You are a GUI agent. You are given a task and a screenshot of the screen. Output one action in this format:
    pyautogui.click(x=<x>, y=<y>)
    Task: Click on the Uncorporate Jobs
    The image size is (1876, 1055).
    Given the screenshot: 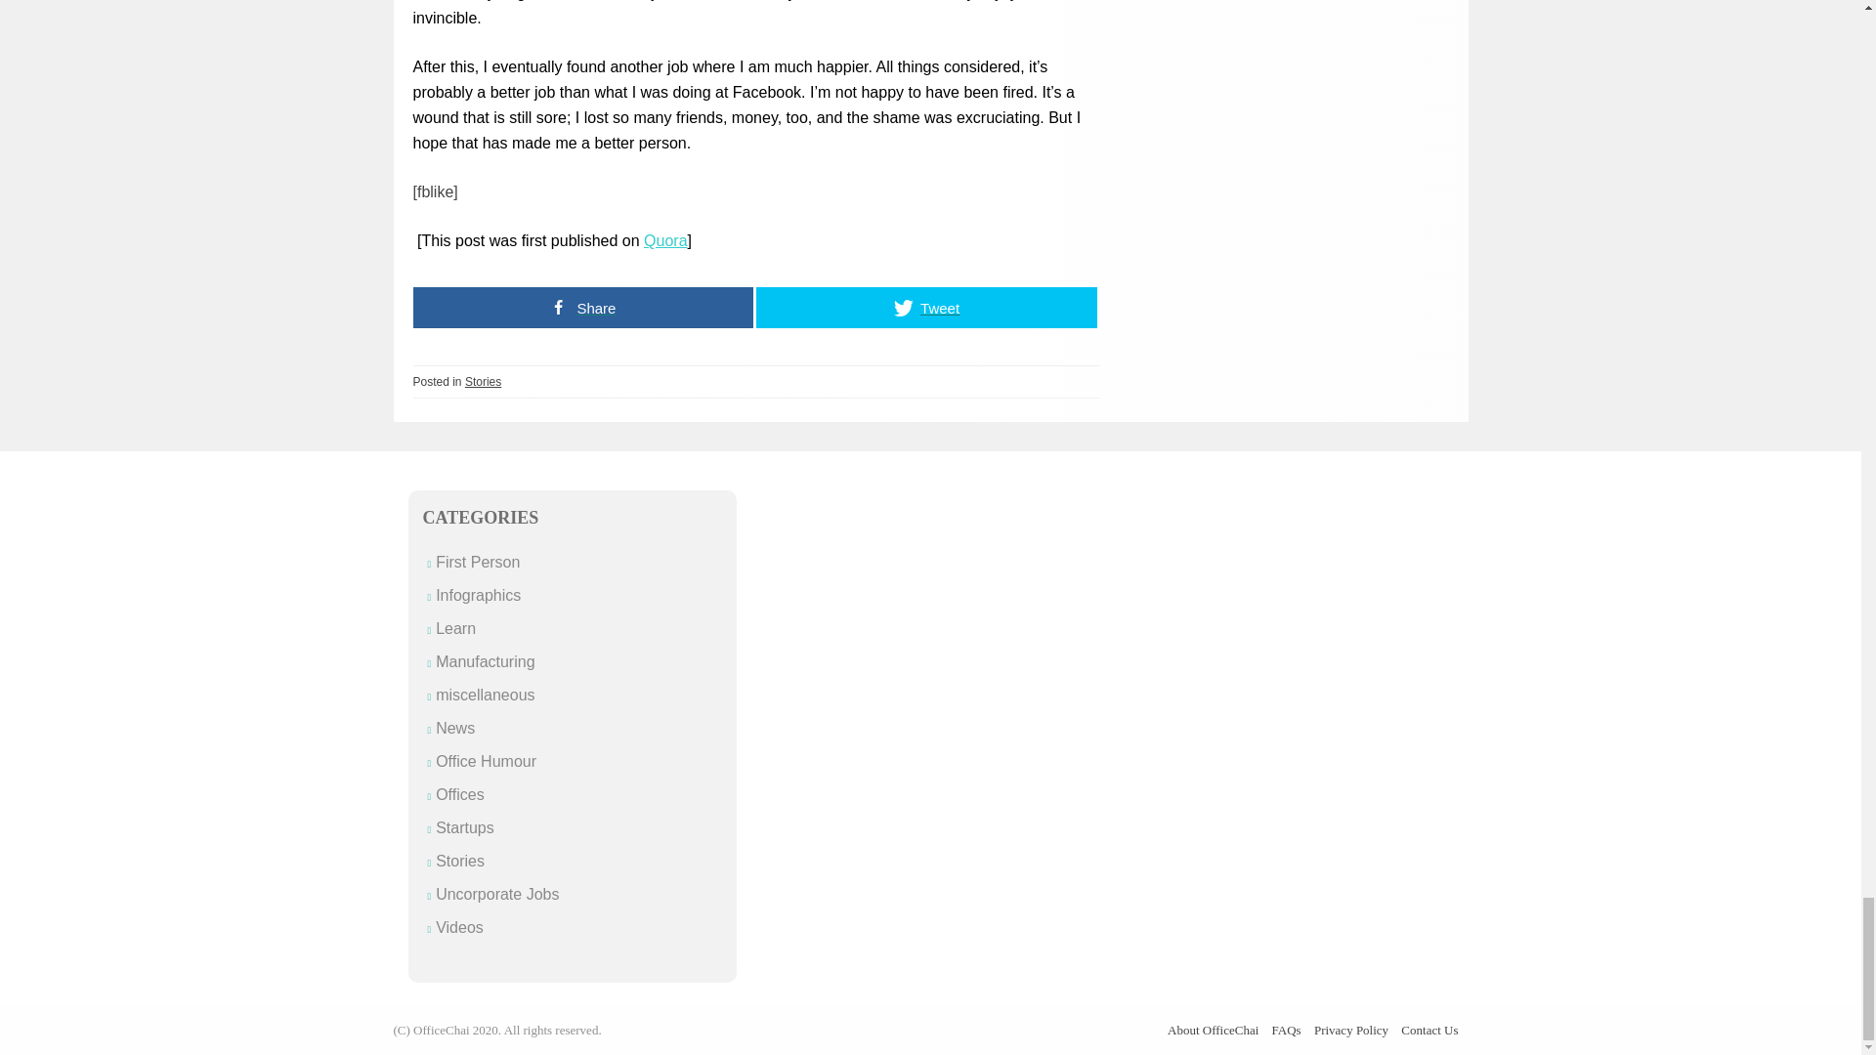 What is the action you would take?
    pyautogui.click(x=496, y=895)
    